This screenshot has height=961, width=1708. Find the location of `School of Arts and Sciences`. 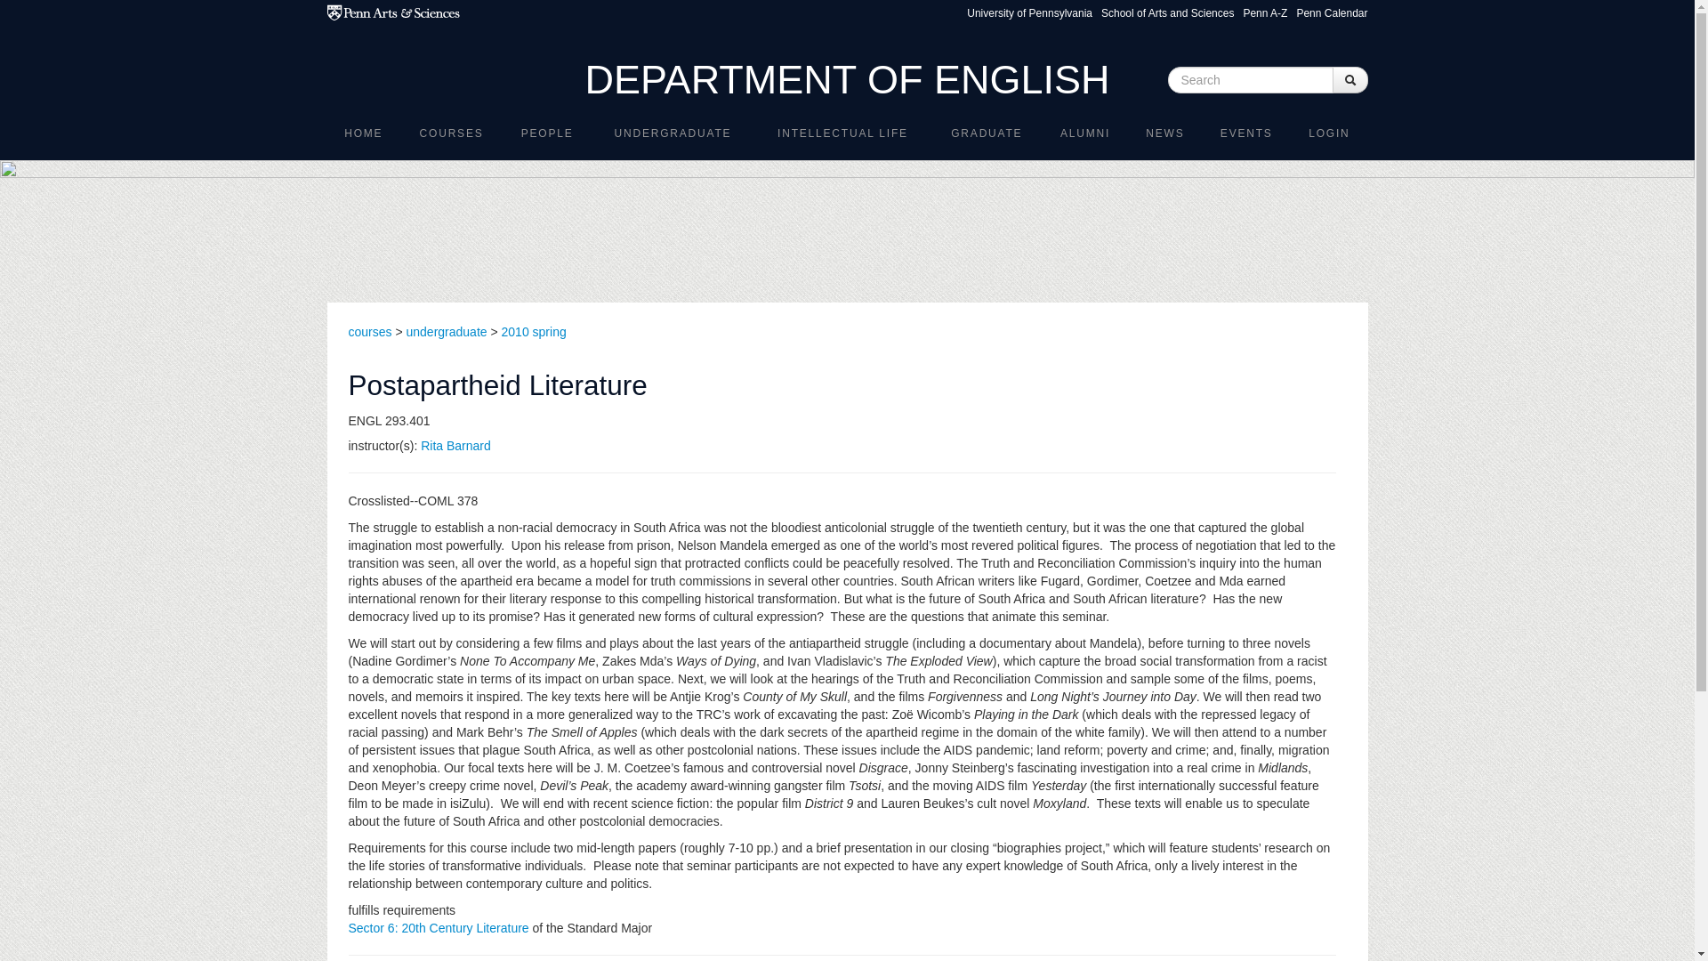

School of Arts and Sciences is located at coordinates (1167, 12).